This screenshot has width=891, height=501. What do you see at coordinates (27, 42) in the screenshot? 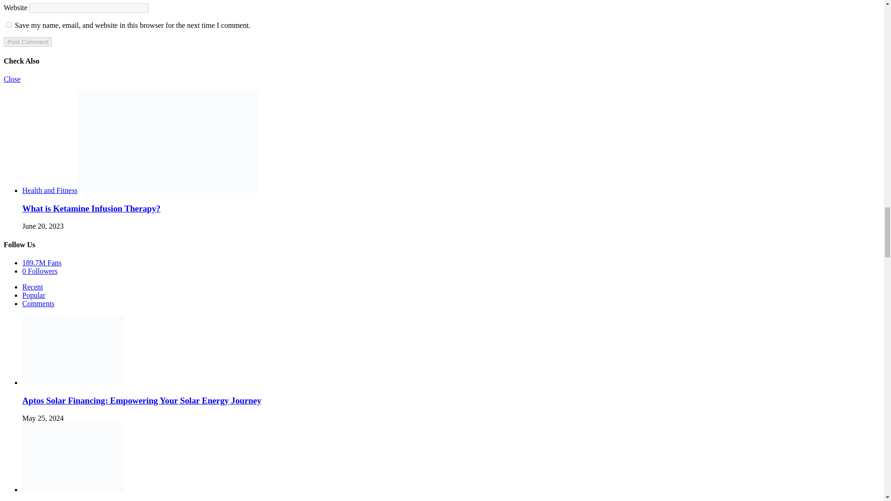
I see `Post Comment` at bounding box center [27, 42].